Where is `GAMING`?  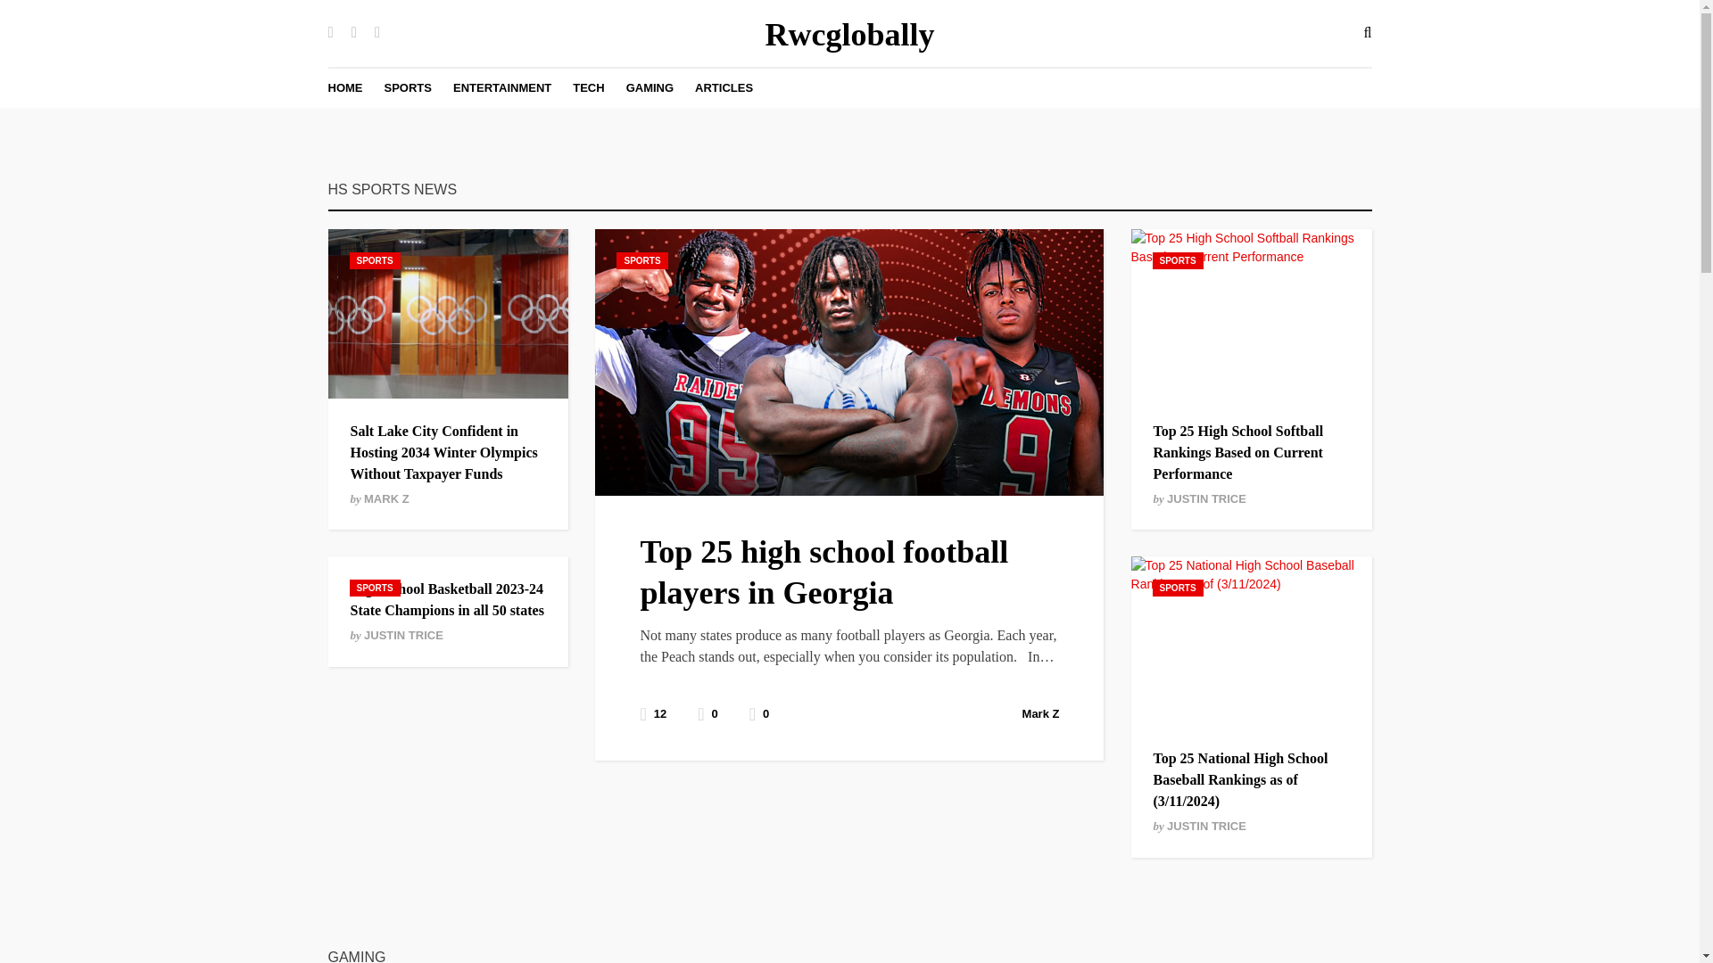
GAMING is located at coordinates (650, 87).